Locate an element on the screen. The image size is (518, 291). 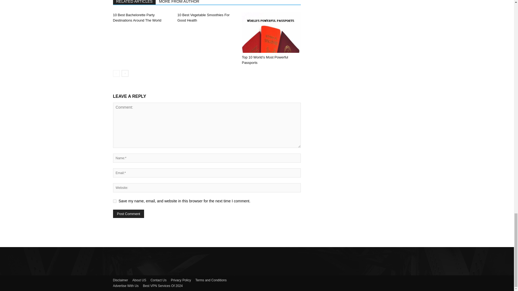
MORE FROM AUTHOR is located at coordinates (179, 2).